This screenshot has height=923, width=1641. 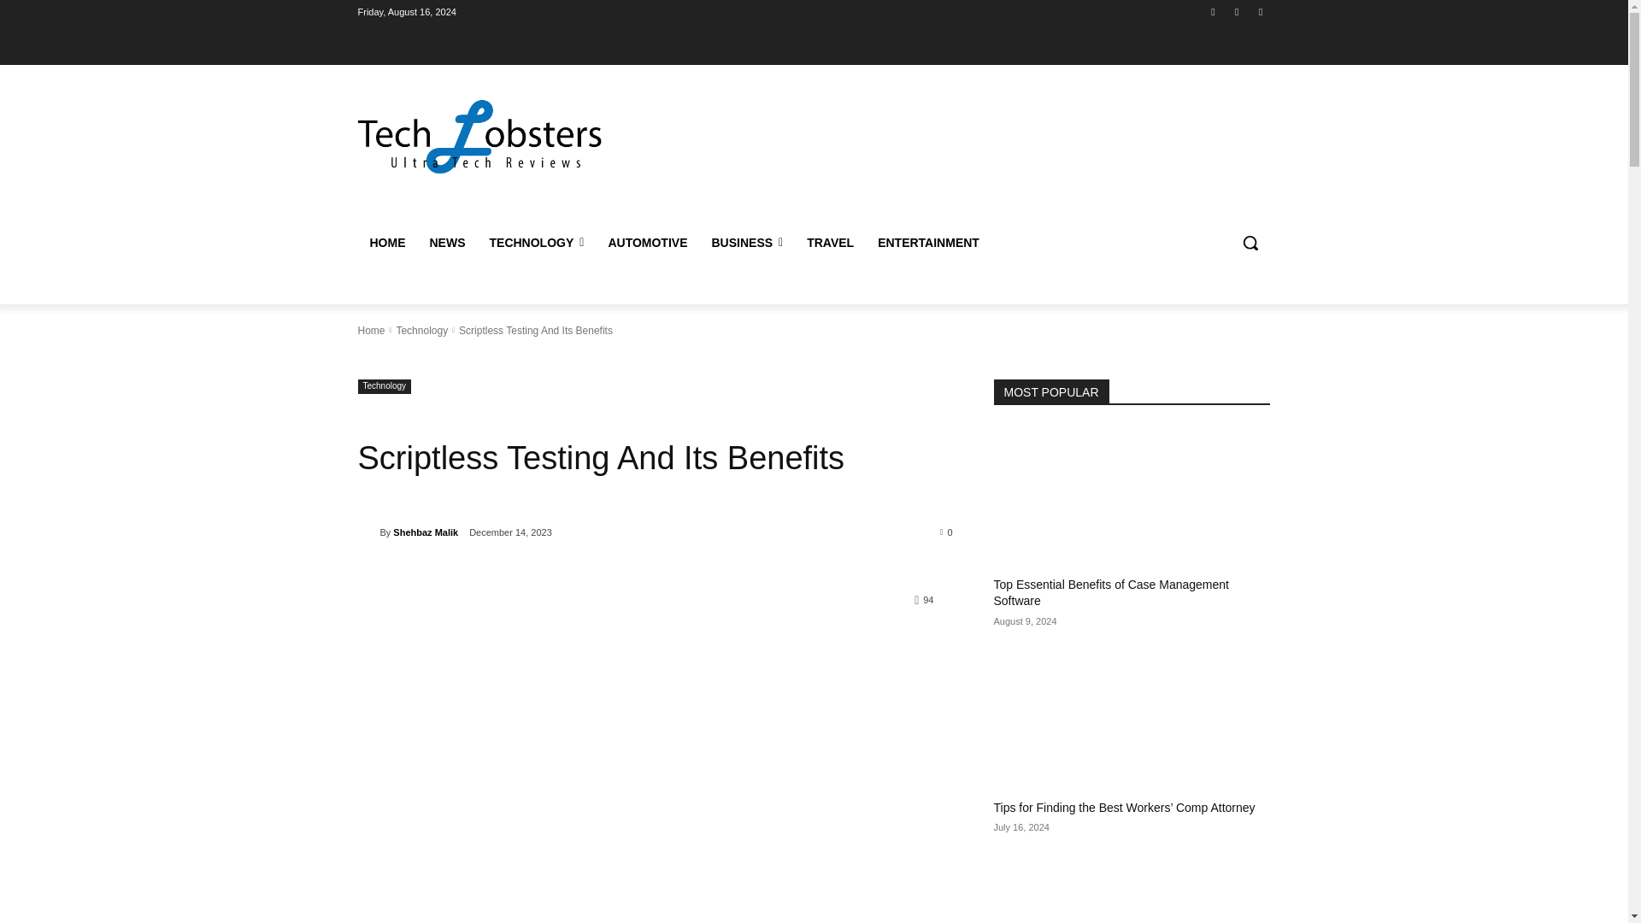 What do you see at coordinates (746, 243) in the screenshot?
I see `BUSINESS` at bounding box center [746, 243].